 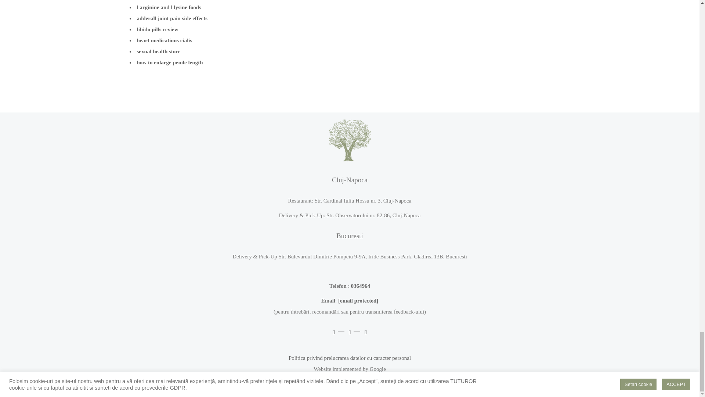 I want to click on l arginine and l lysine foods, so click(x=169, y=7).